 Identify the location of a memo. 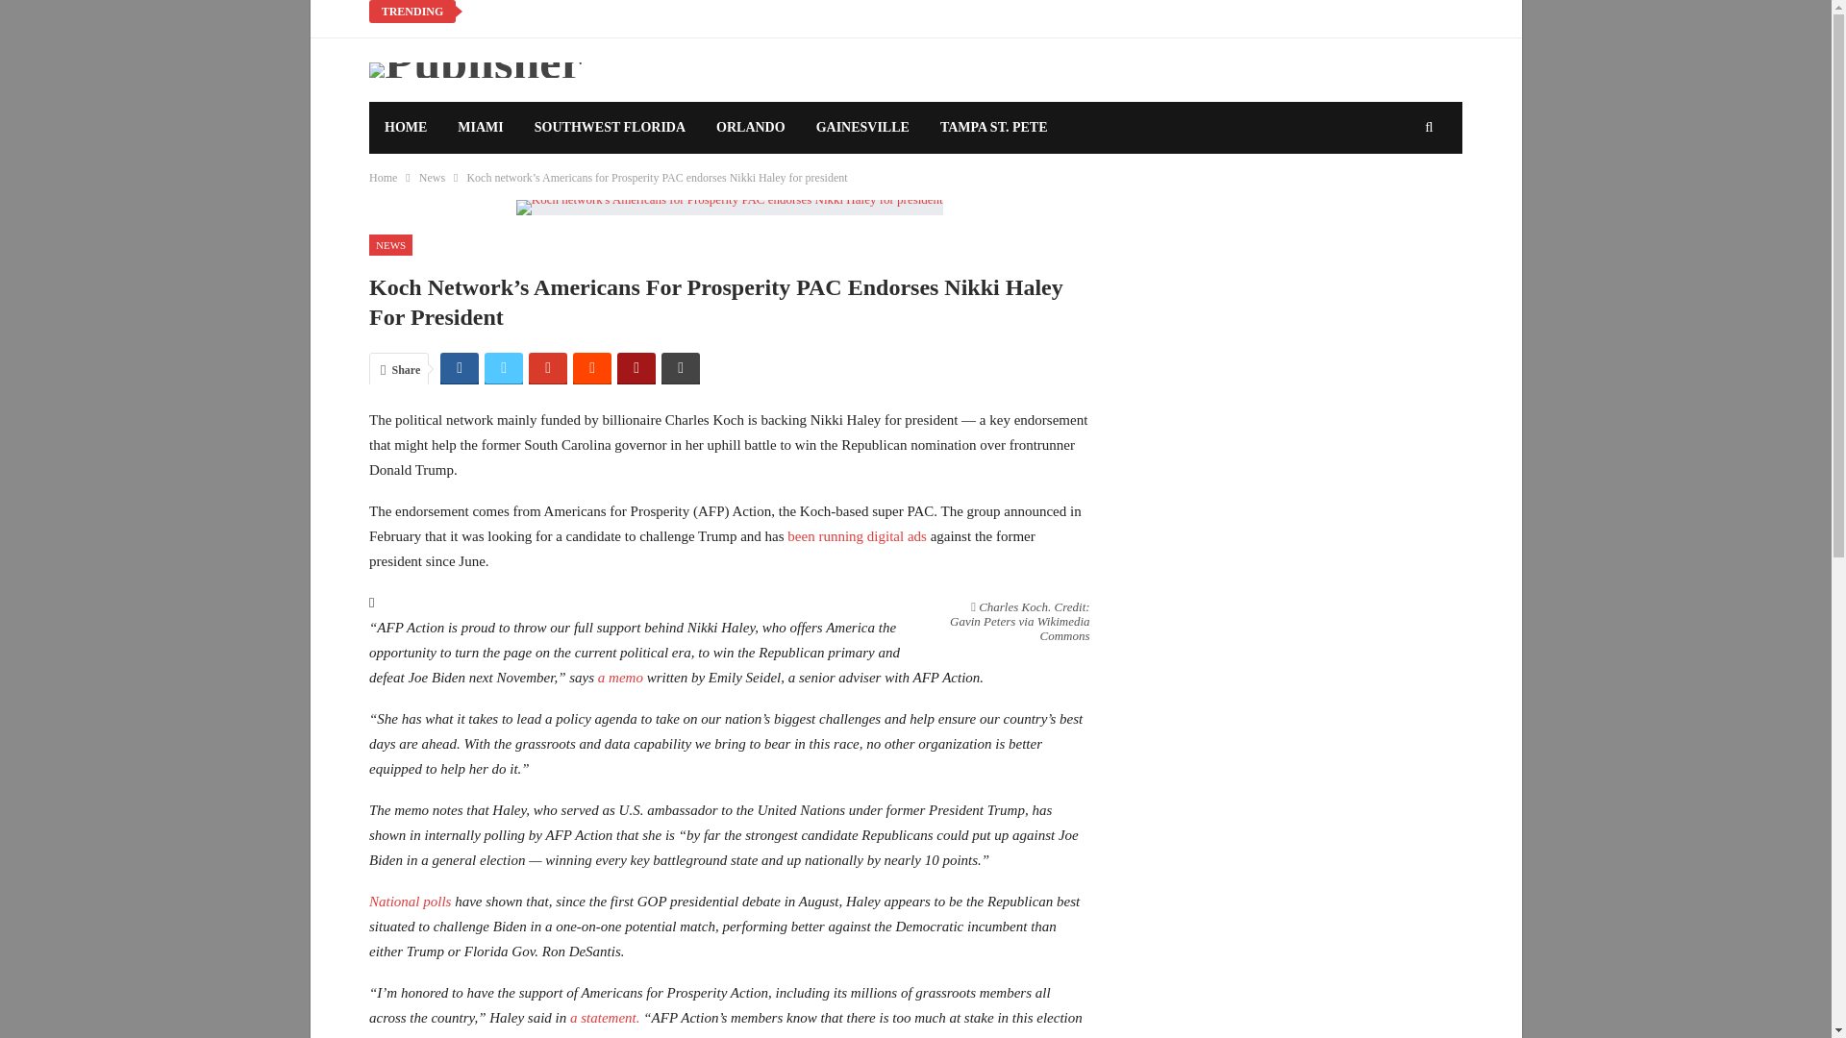
(620, 677).